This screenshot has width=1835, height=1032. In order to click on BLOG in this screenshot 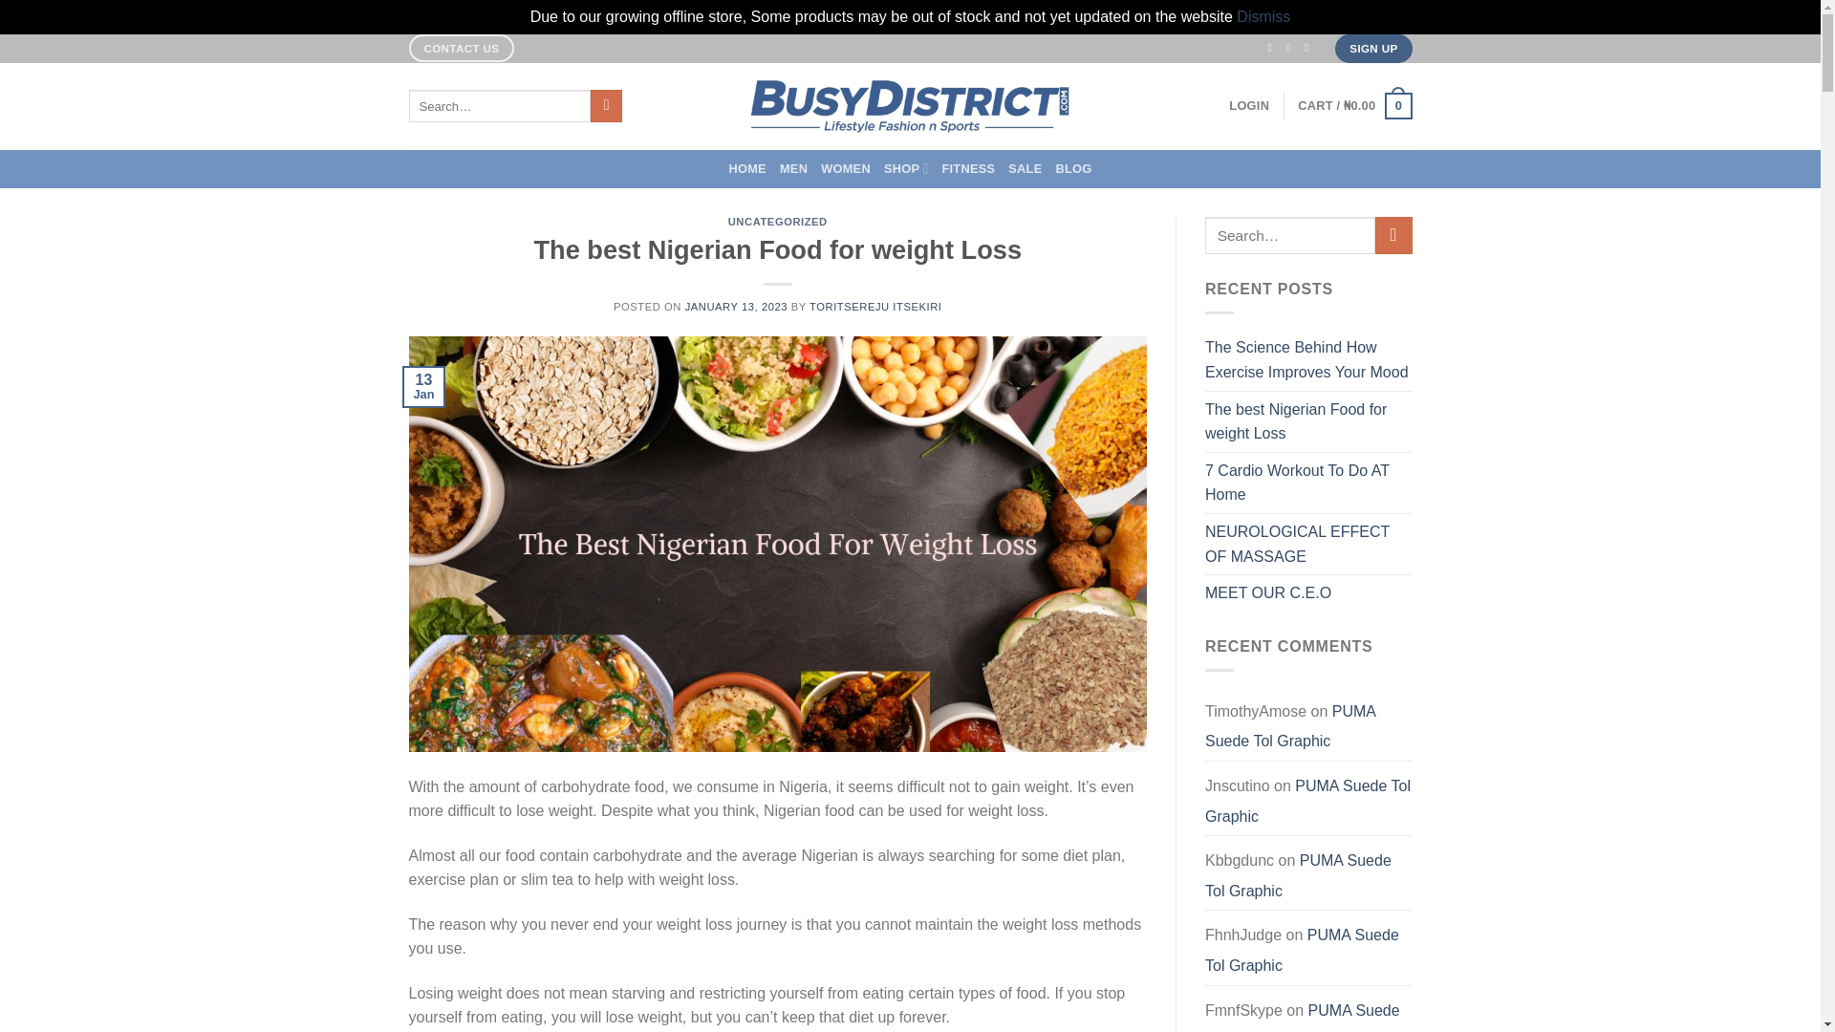, I will do `click(1073, 168)`.